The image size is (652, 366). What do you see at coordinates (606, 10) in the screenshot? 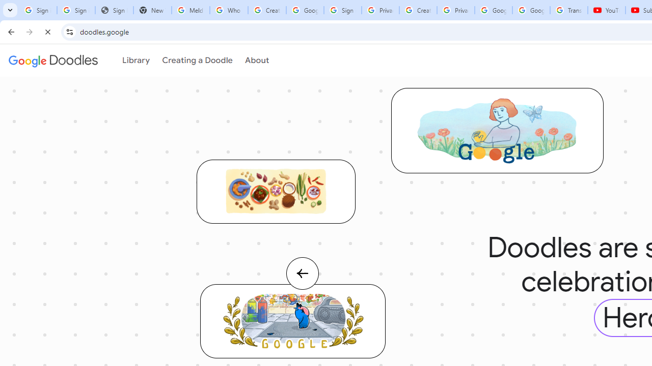
I see `YouTube` at bounding box center [606, 10].